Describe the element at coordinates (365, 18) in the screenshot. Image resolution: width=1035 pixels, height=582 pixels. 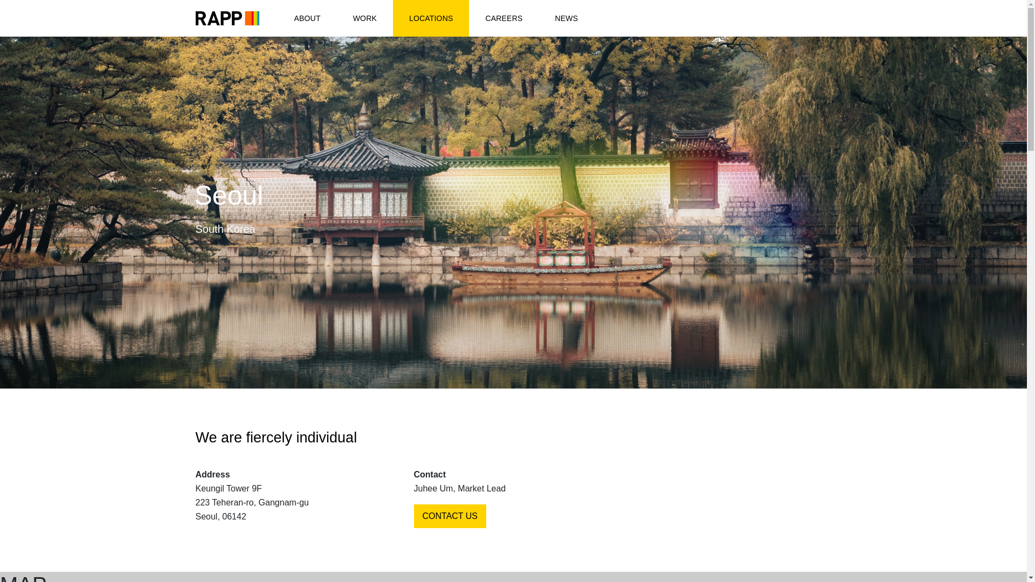
I see `WORK` at that location.